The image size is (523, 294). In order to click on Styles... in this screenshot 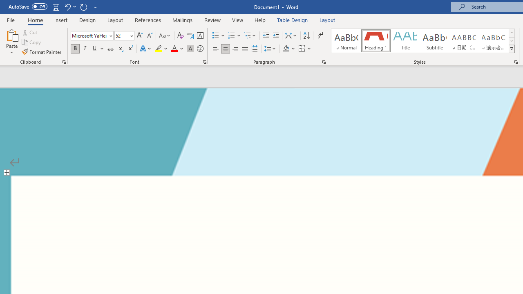, I will do `click(516, 62)`.